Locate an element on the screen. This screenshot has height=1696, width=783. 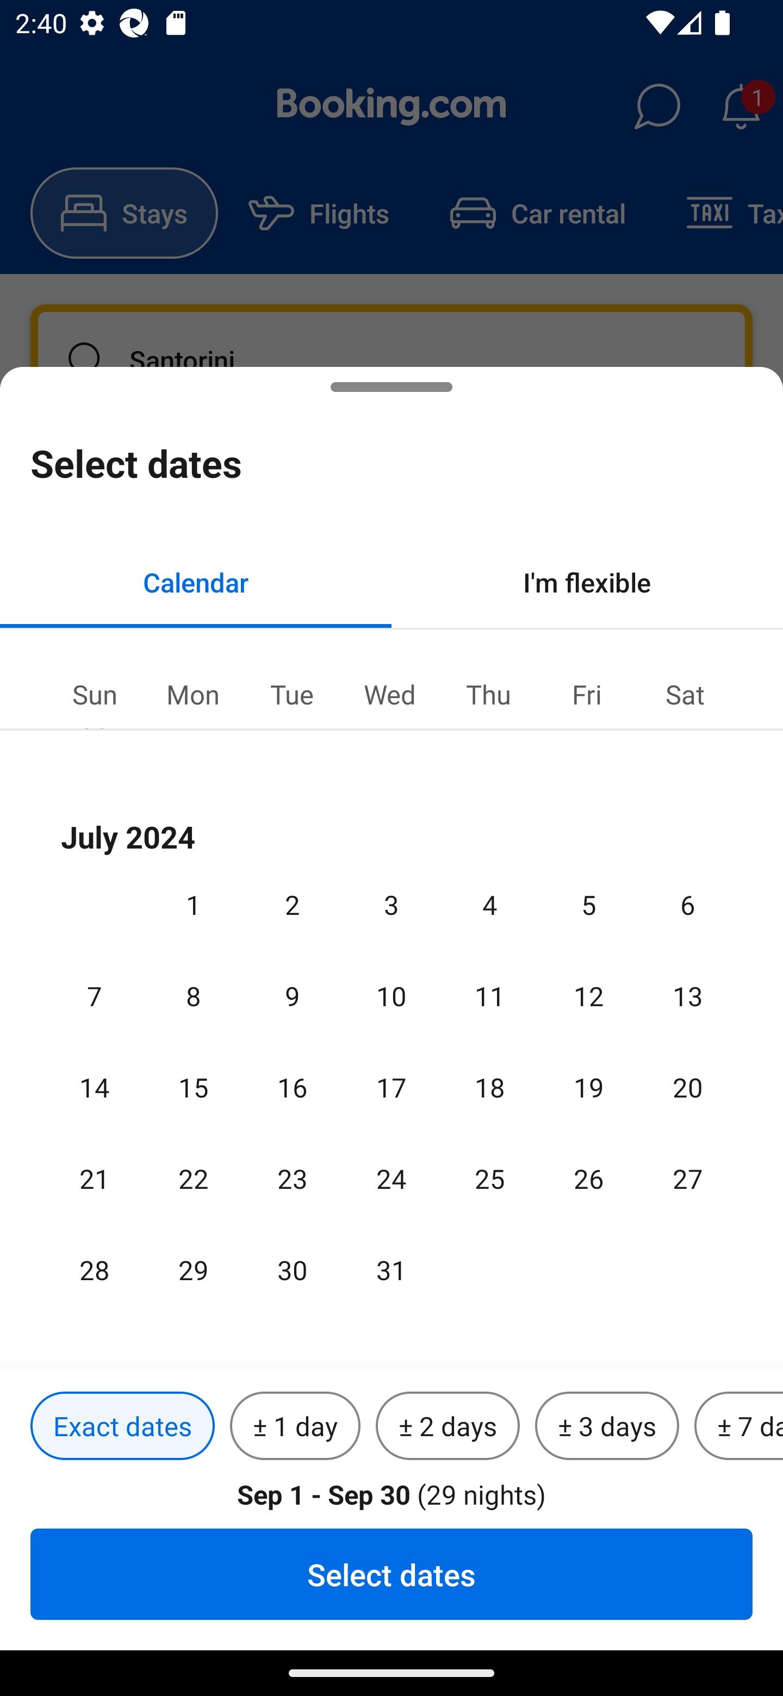
± 1 day is located at coordinates (295, 1426).